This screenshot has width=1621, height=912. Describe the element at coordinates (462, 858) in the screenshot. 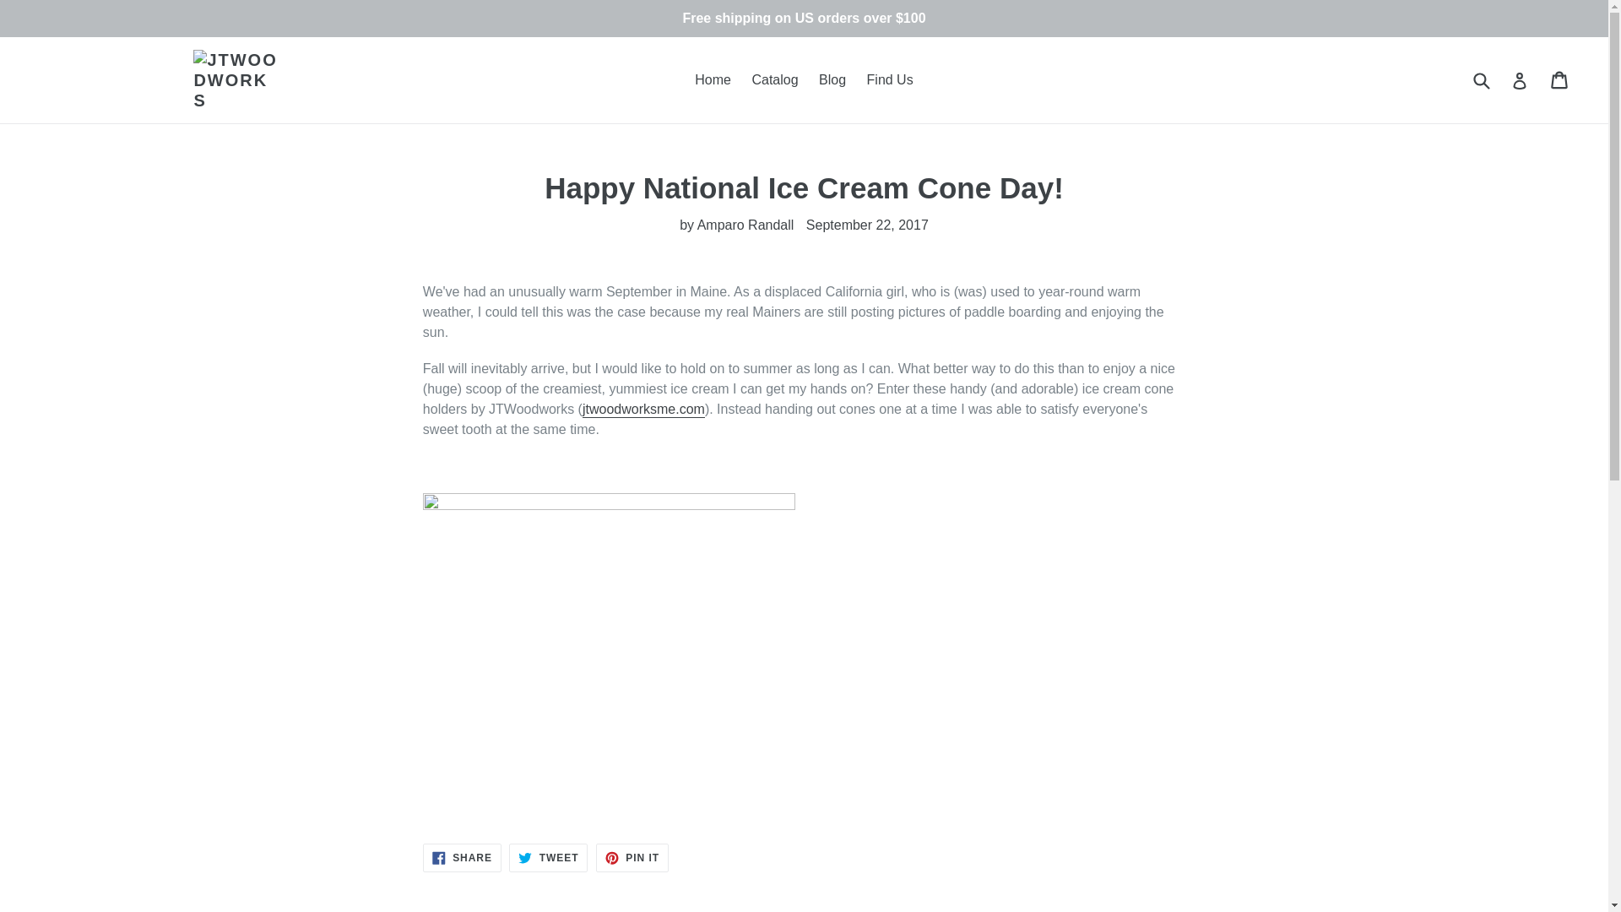

I see `Share on Facebook` at that location.